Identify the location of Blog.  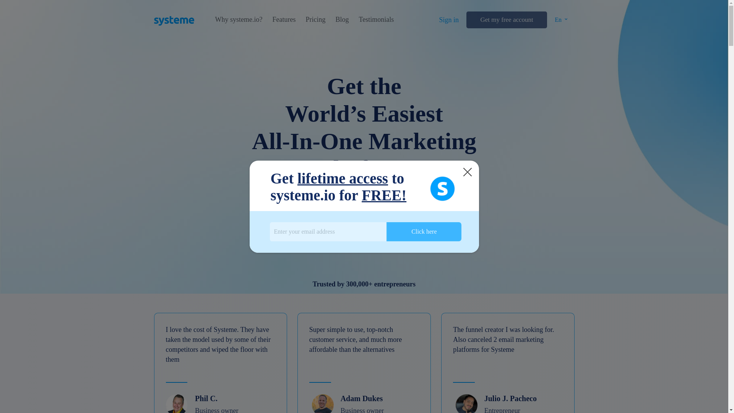
(342, 20).